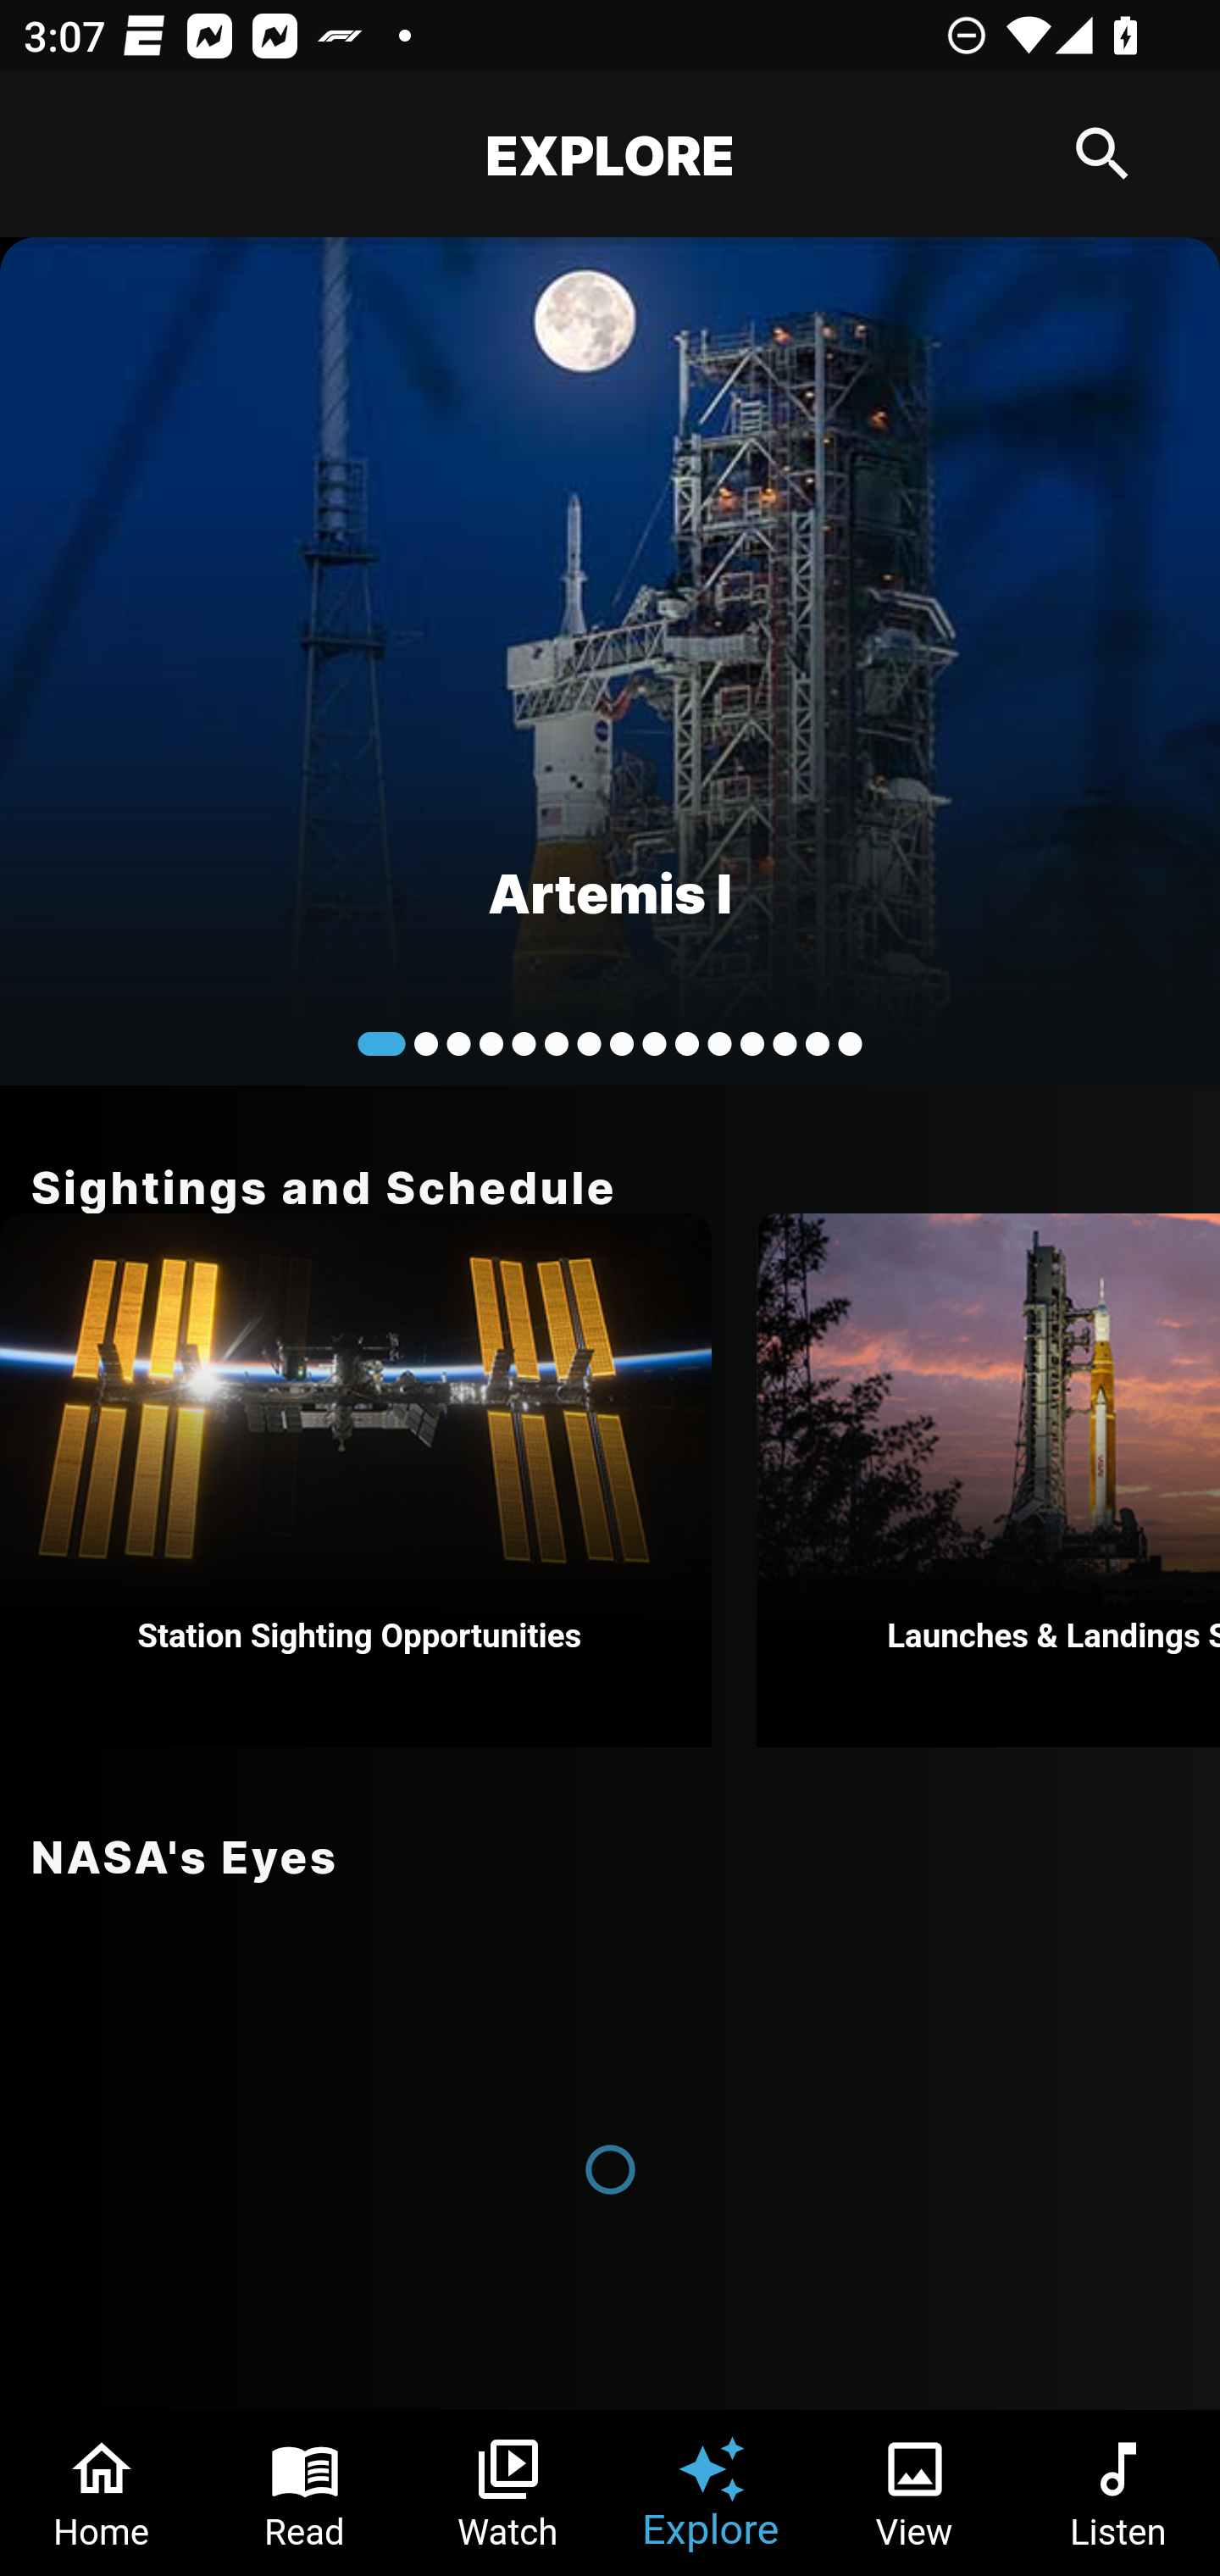 Image resolution: width=1220 pixels, height=2576 pixels. What do you see at coordinates (988, 1480) in the screenshot?
I see `Launches & Landings Schedule` at bounding box center [988, 1480].